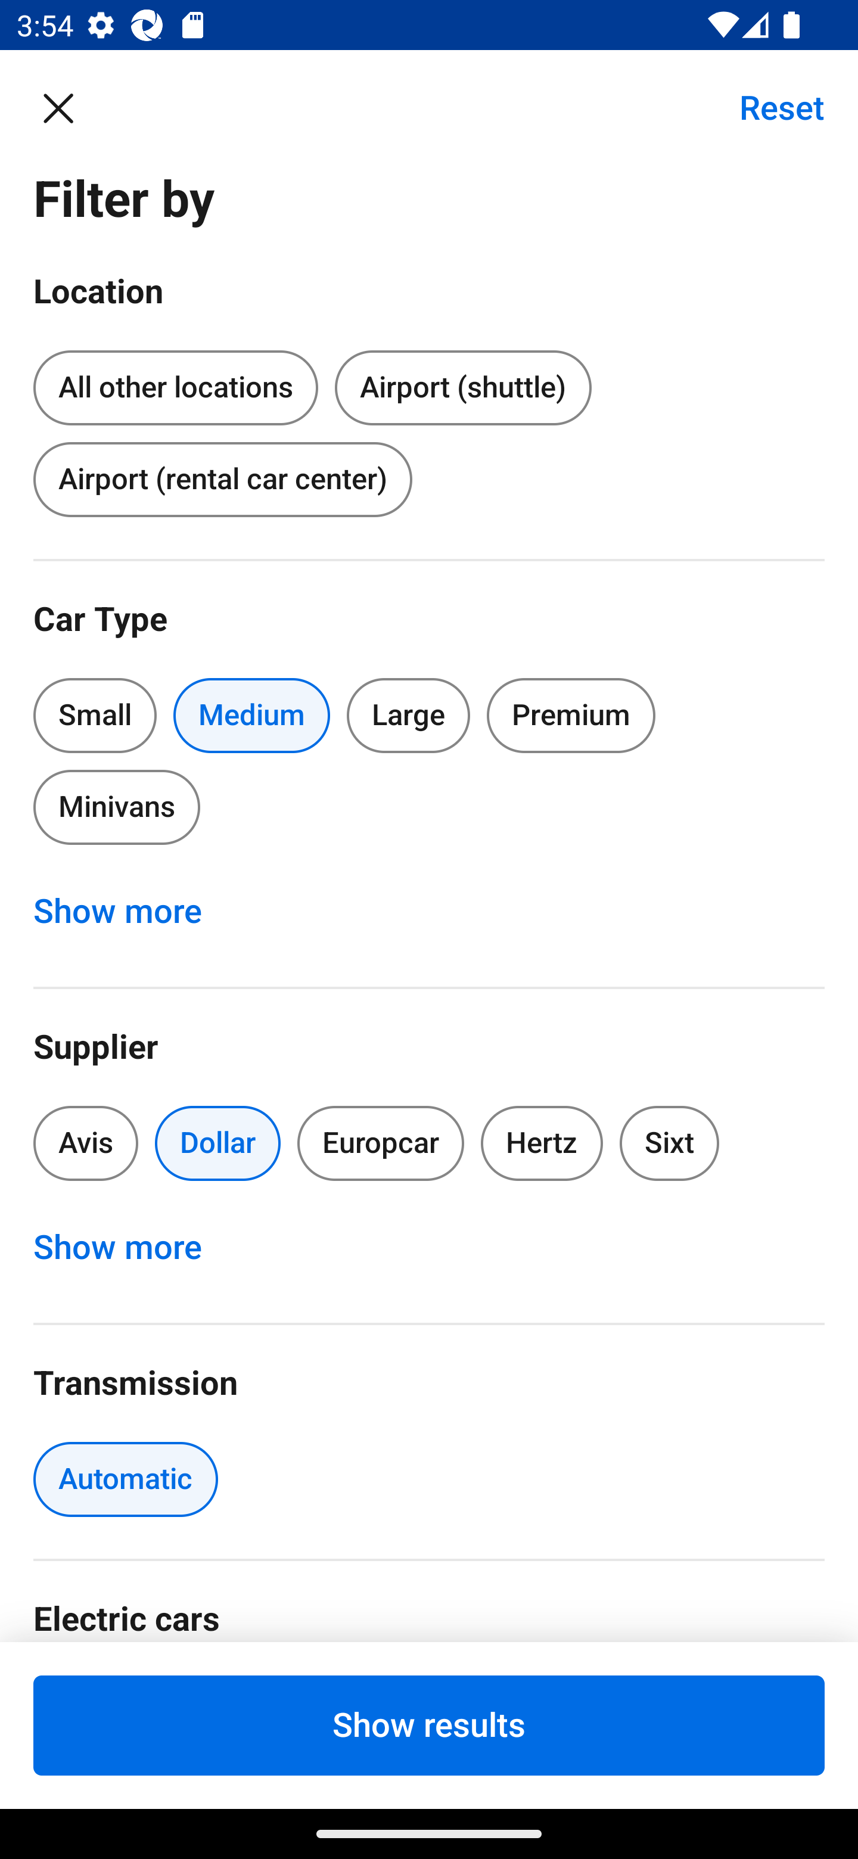  What do you see at coordinates (409, 715) in the screenshot?
I see `Large` at bounding box center [409, 715].